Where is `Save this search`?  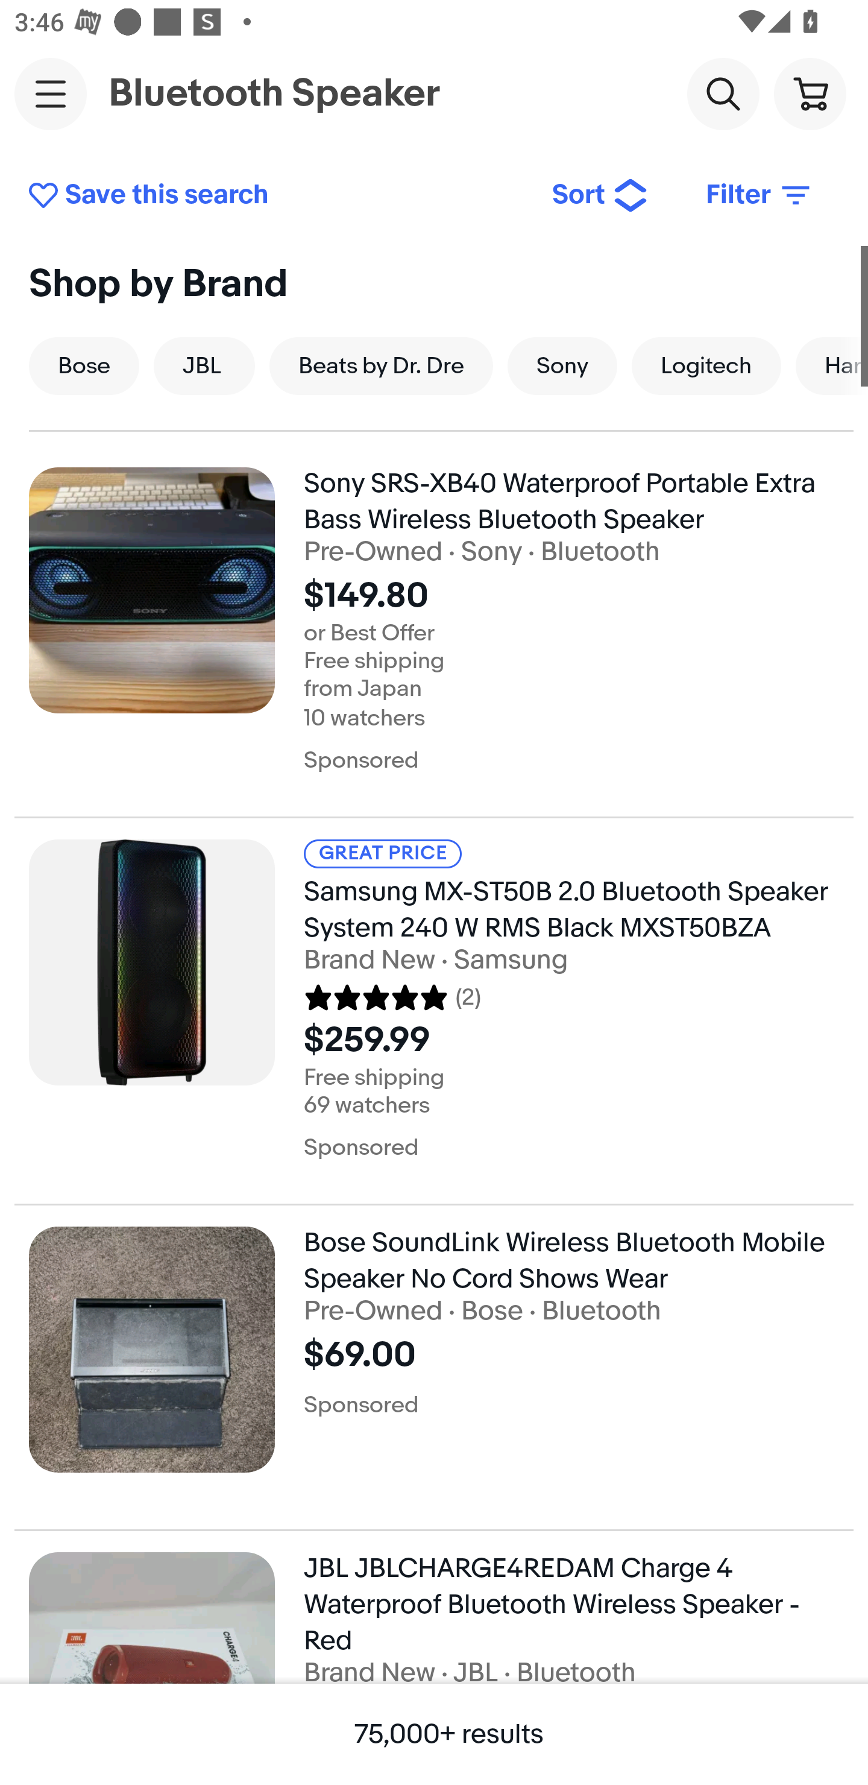 Save this search is located at coordinates (275, 195).